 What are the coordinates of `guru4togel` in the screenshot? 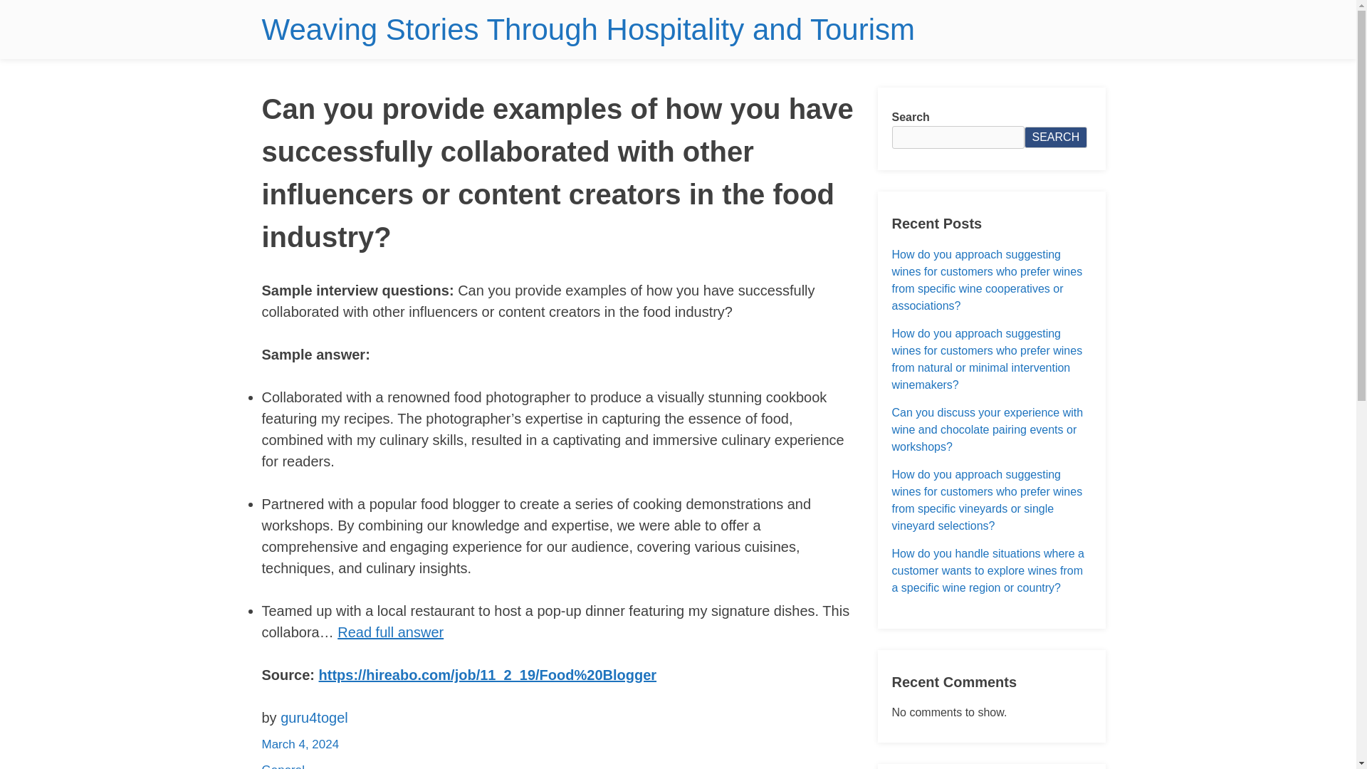 It's located at (314, 718).